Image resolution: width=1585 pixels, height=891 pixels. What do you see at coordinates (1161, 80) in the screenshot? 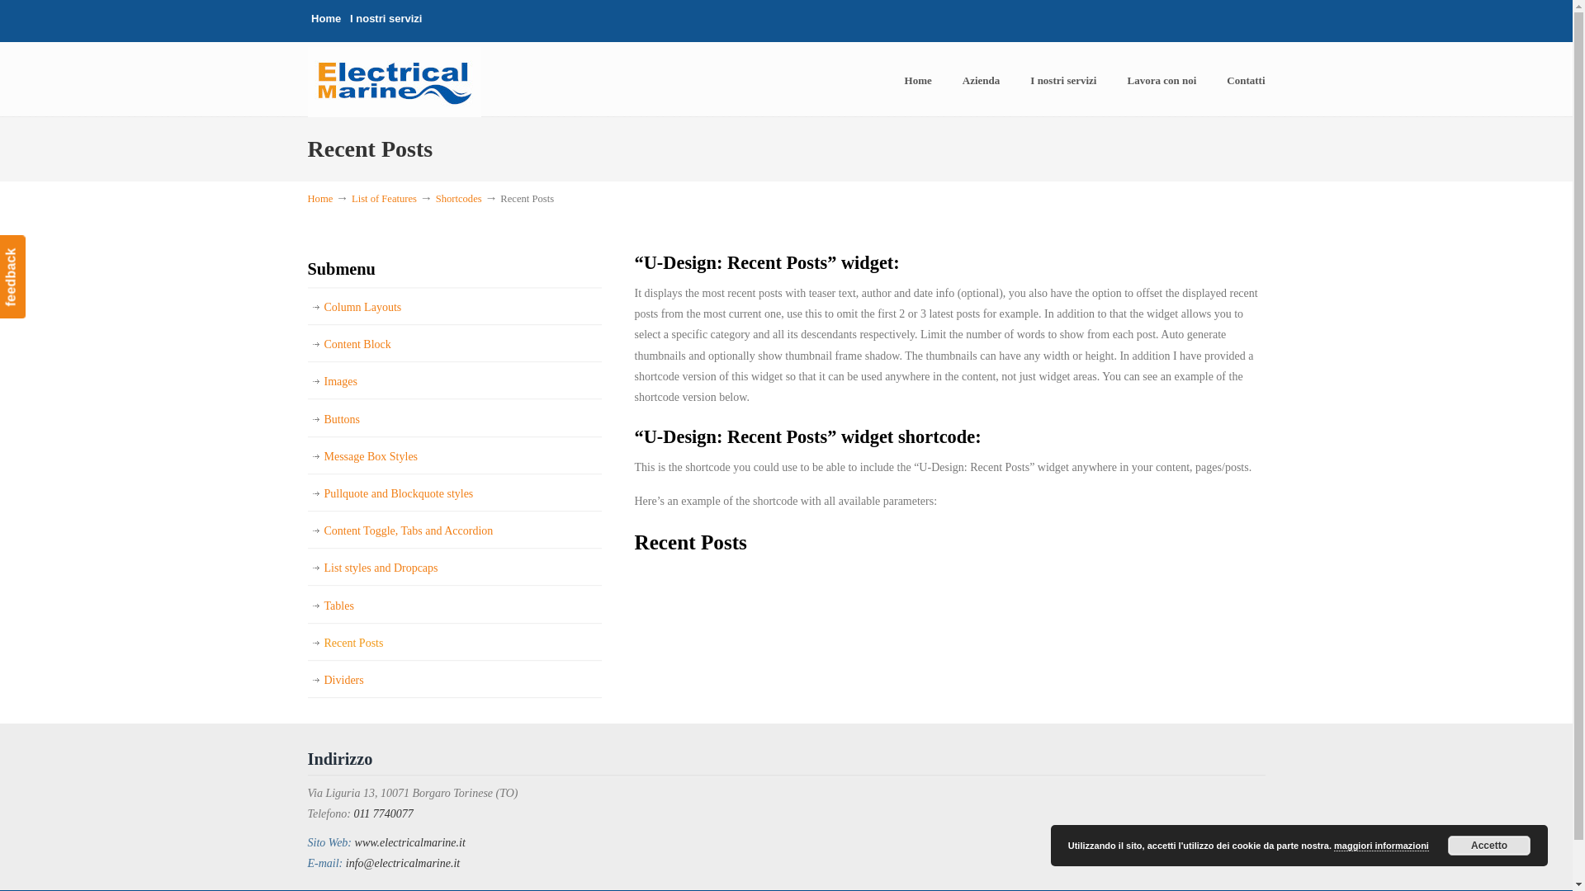
I see `Lavora con noi` at bounding box center [1161, 80].